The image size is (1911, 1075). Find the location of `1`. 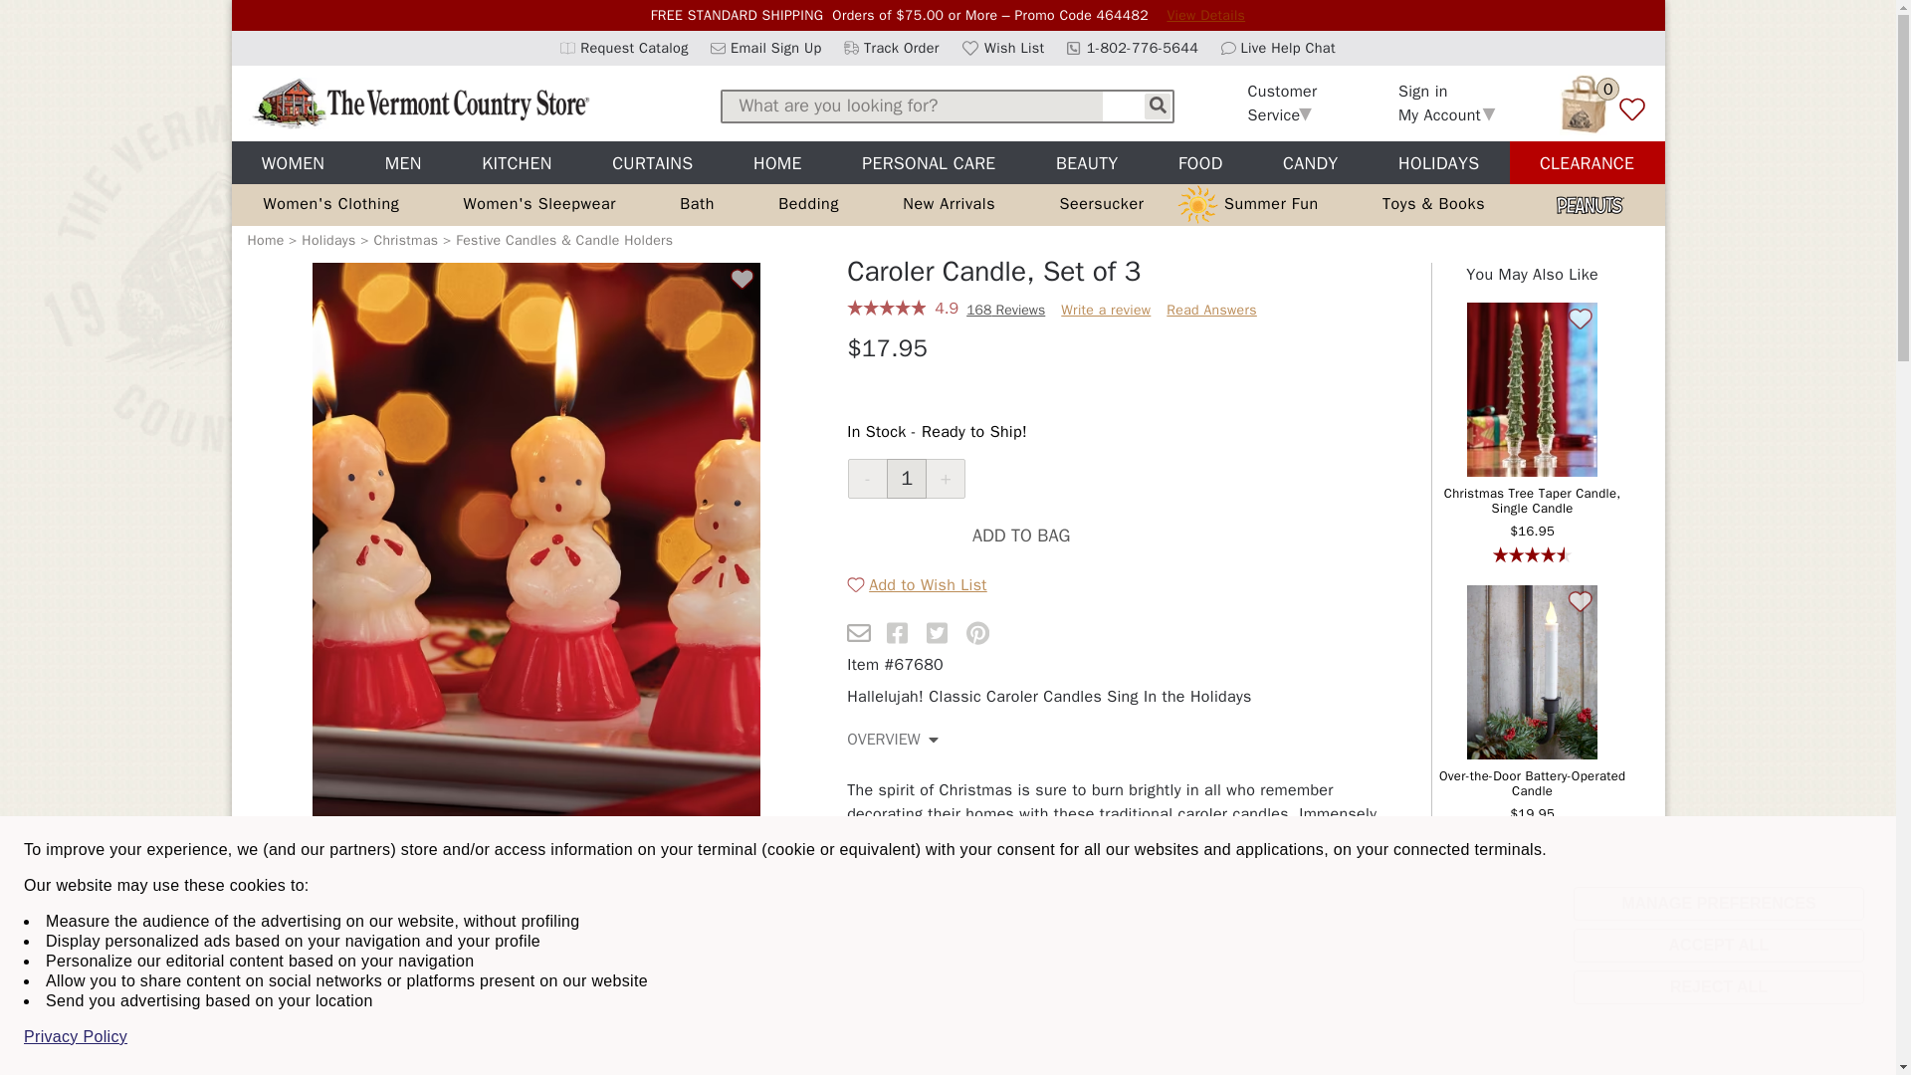

1 is located at coordinates (1282, 104).